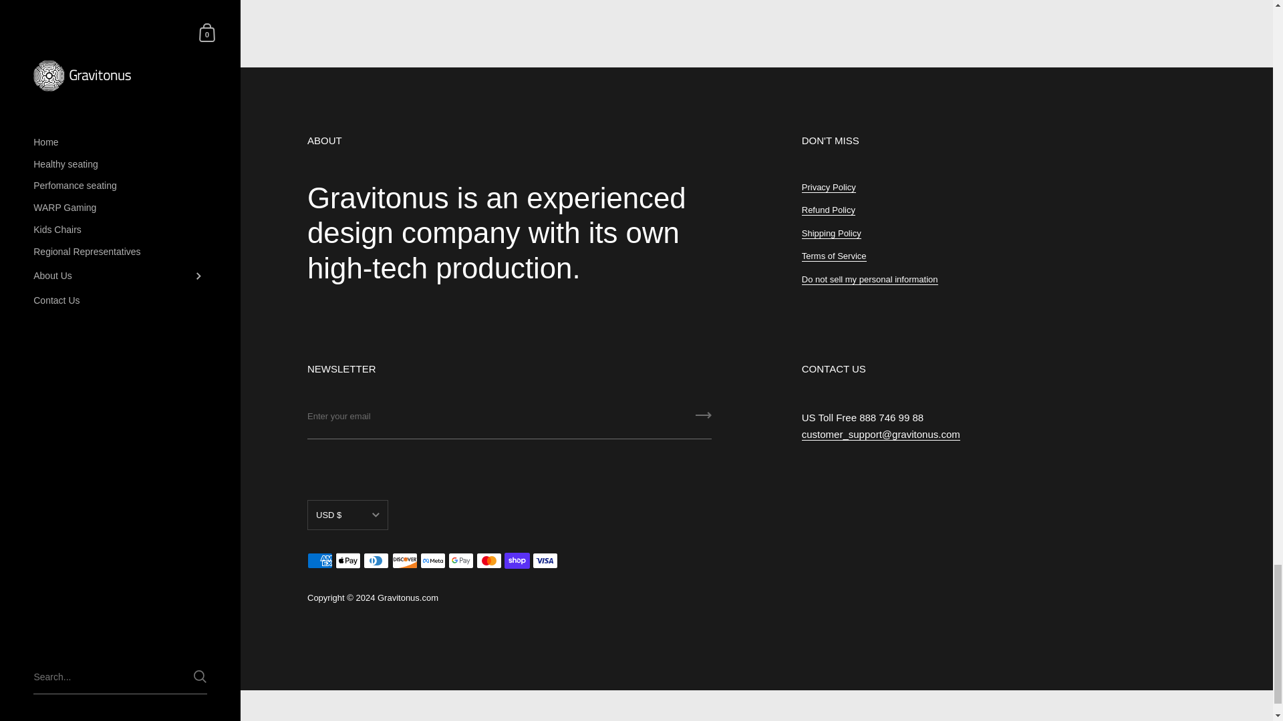  Describe the element at coordinates (460, 561) in the screenshot. I see `Google Pay` at that location.